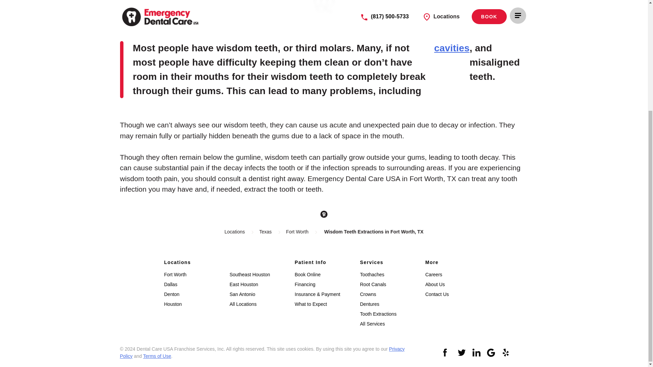 Image resolution: width=653 pixels, height=367 pixels. Describe the element at coordinates (462, 353) in the screenshot. I see `Twitter` at that location.